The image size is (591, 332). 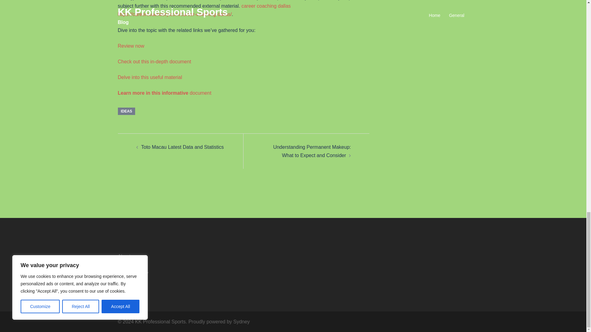 What do you see at coordinates (126, 111) in the screenshot?
I see `IDEAS` at bounding box center [126, 111].